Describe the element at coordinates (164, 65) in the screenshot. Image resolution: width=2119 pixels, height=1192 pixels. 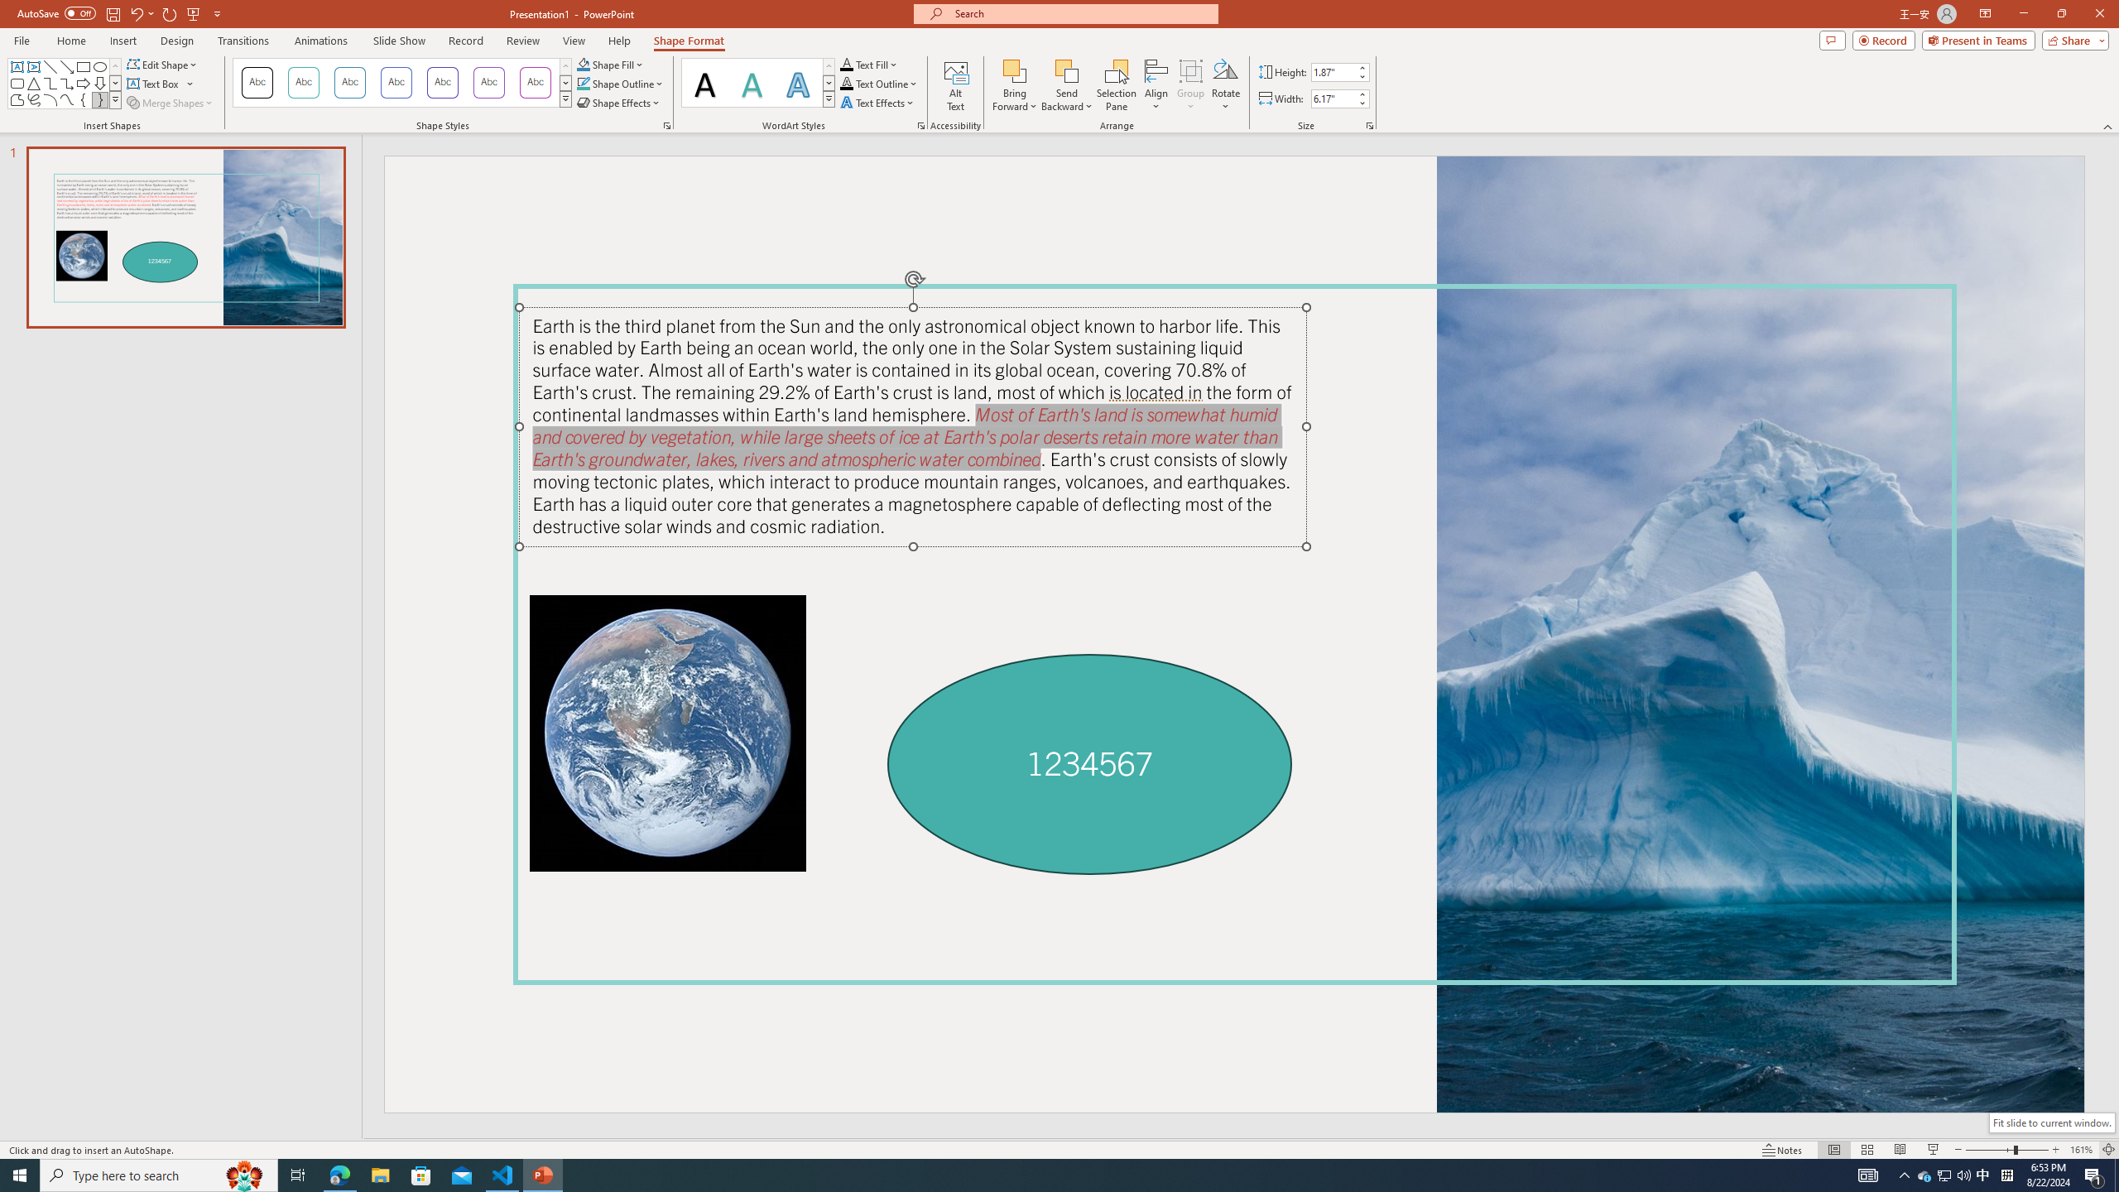
I see `Edit Shape` at that location.